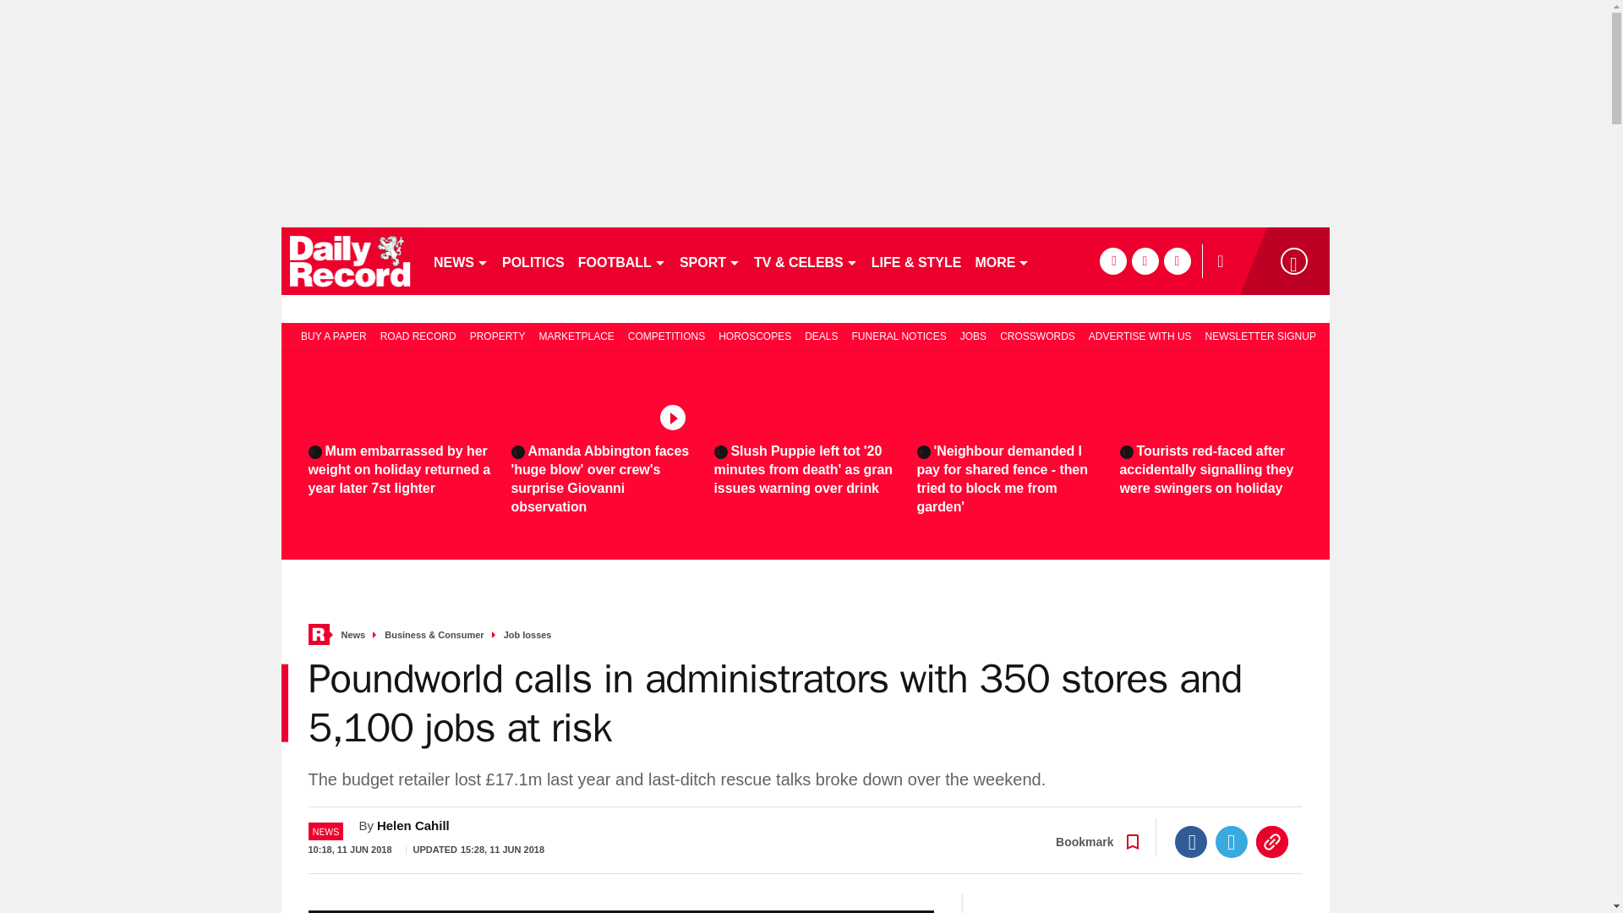 The image size is (1623, 913). Describe the element at coordinates (533, 260) in the screenshot. I see `POLITICS` at that location.